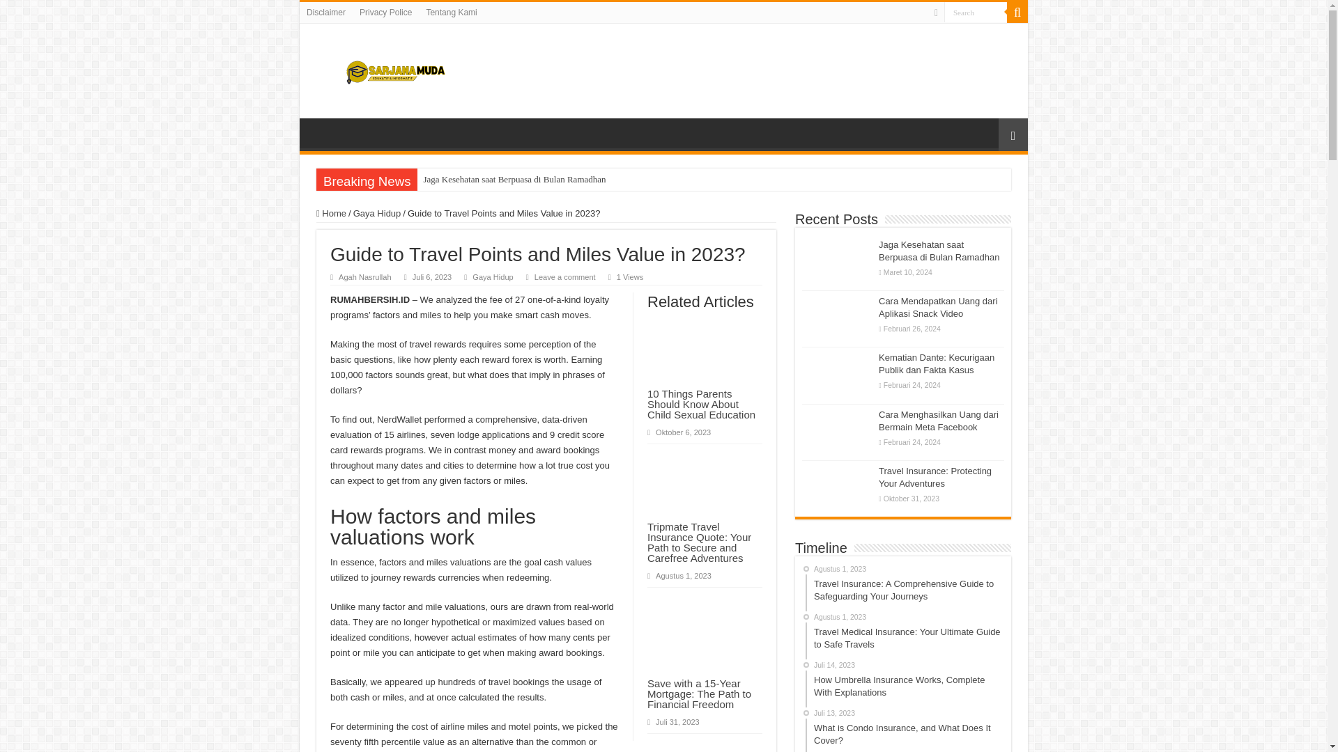  I want to click on Gaya Hidup, so click(377, 213).